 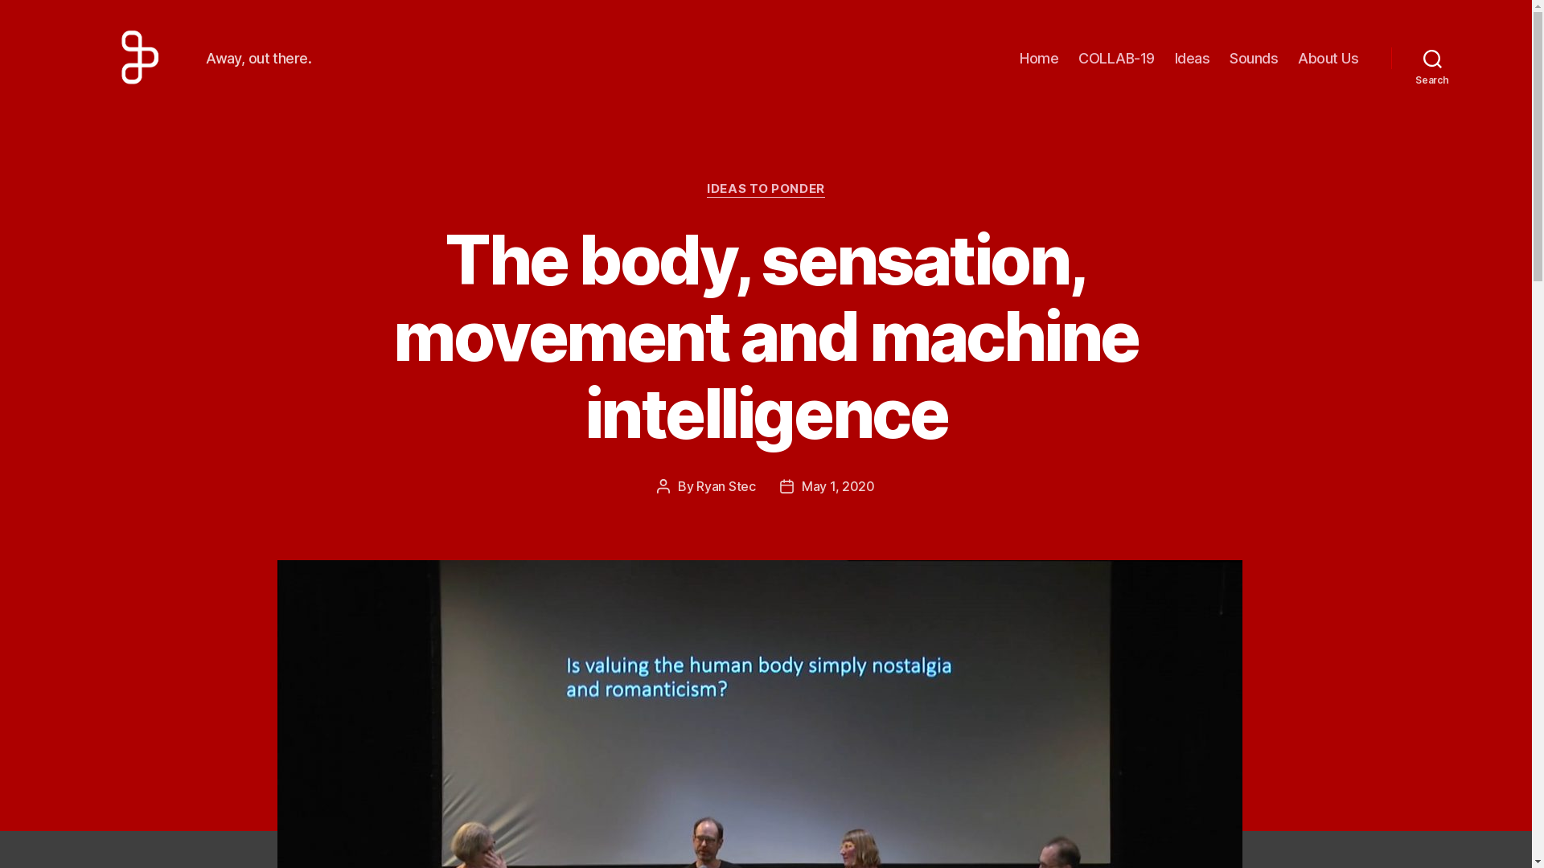 What do you see at coordinates (1039, 59) in the screenshot?
I see `Home` at bounding box center [1039, 59].